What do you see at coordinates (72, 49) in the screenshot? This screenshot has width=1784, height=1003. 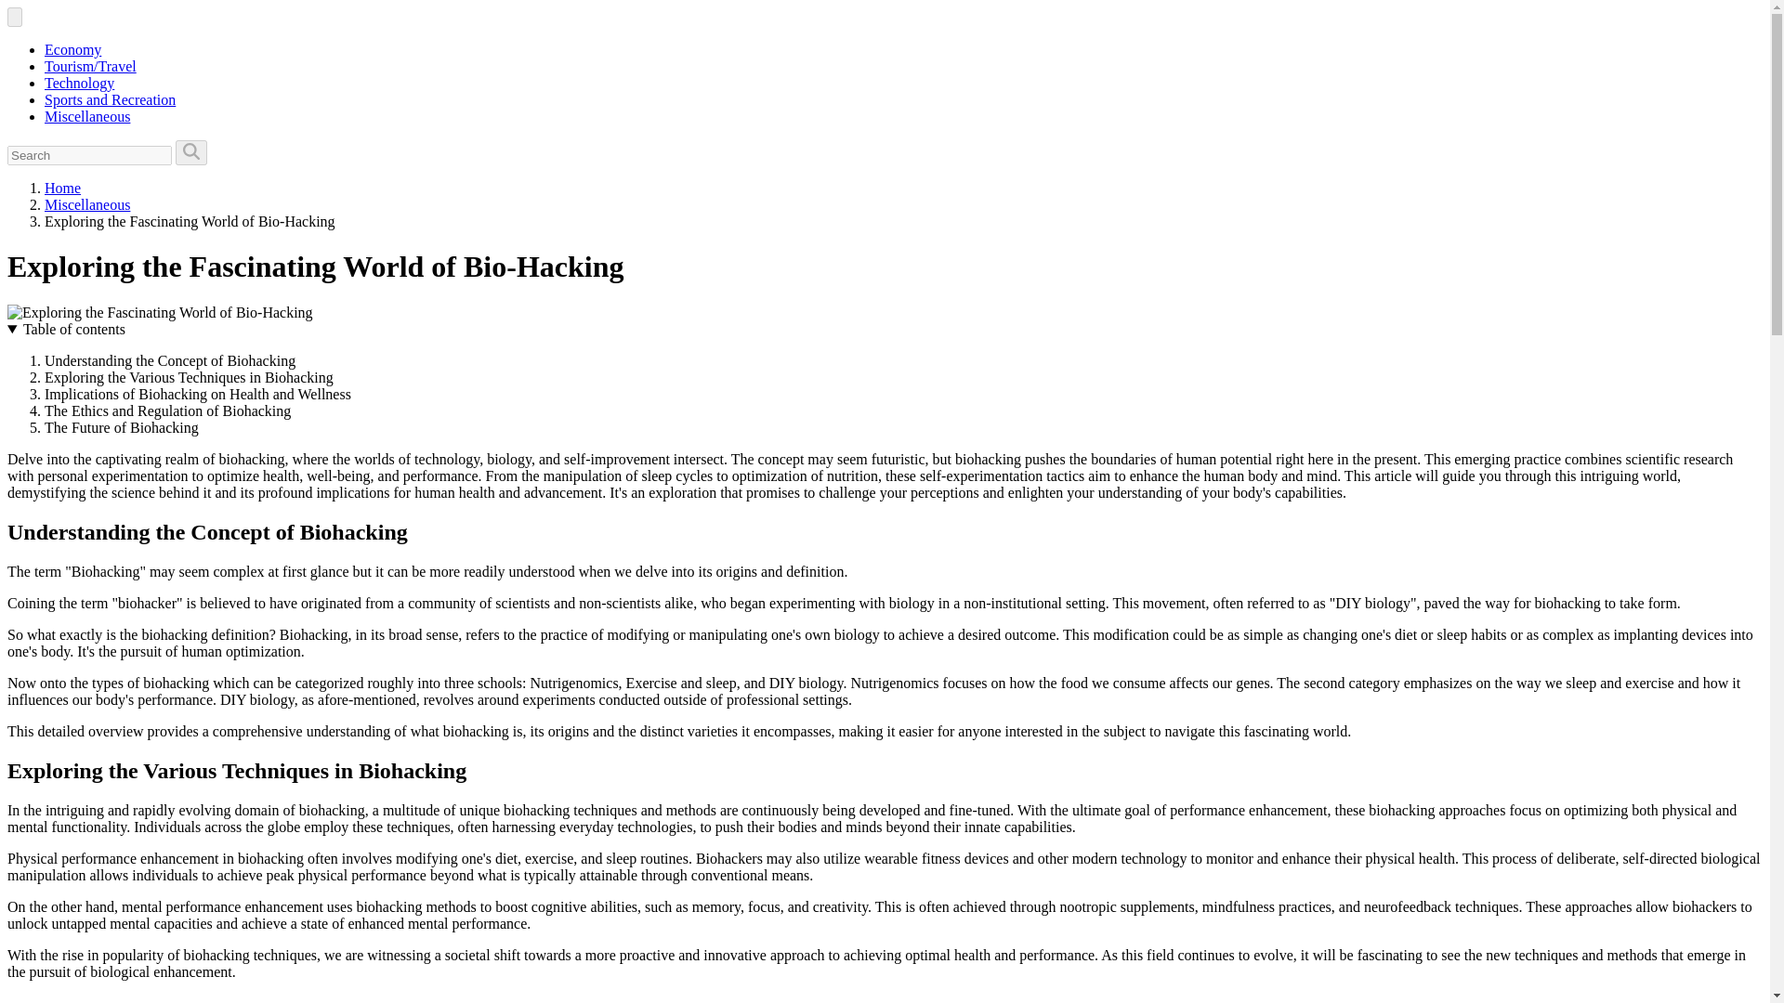 I see `Economy` at bounding box center [72, 49].